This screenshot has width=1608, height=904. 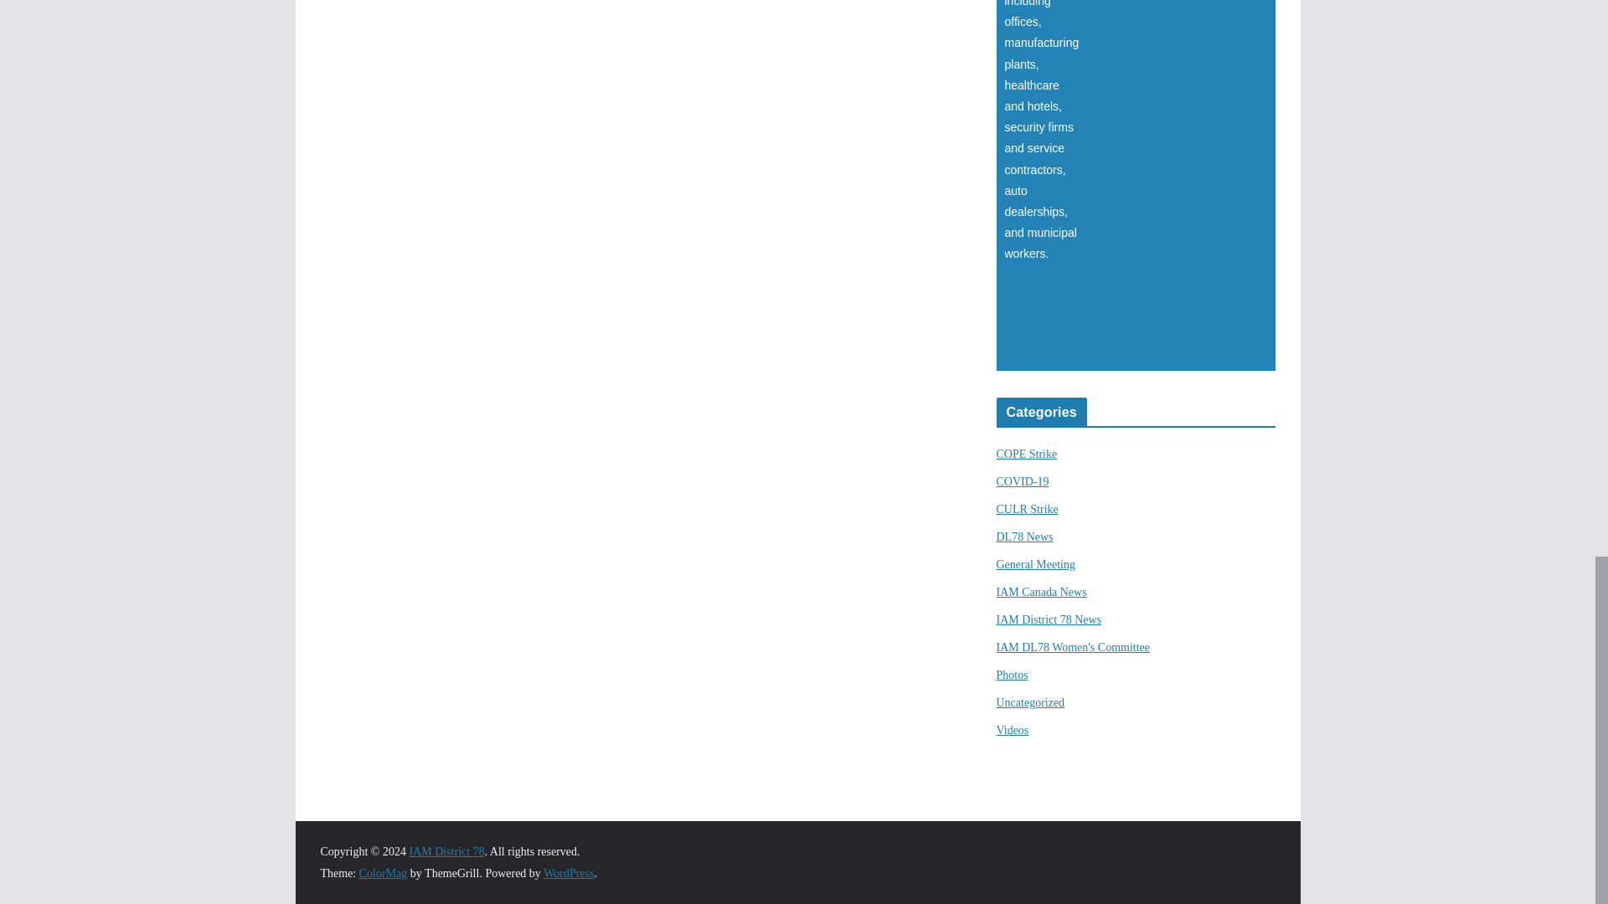 I want to click on ColorMag, so click(x=384, y=872).